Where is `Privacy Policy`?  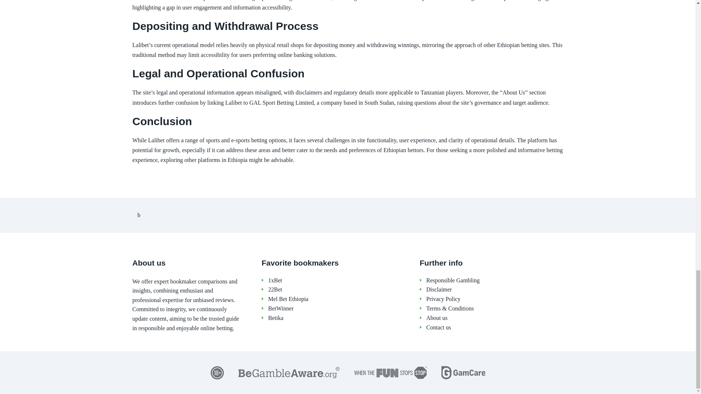
Privacy Policy is located at coordinates (495, 299).